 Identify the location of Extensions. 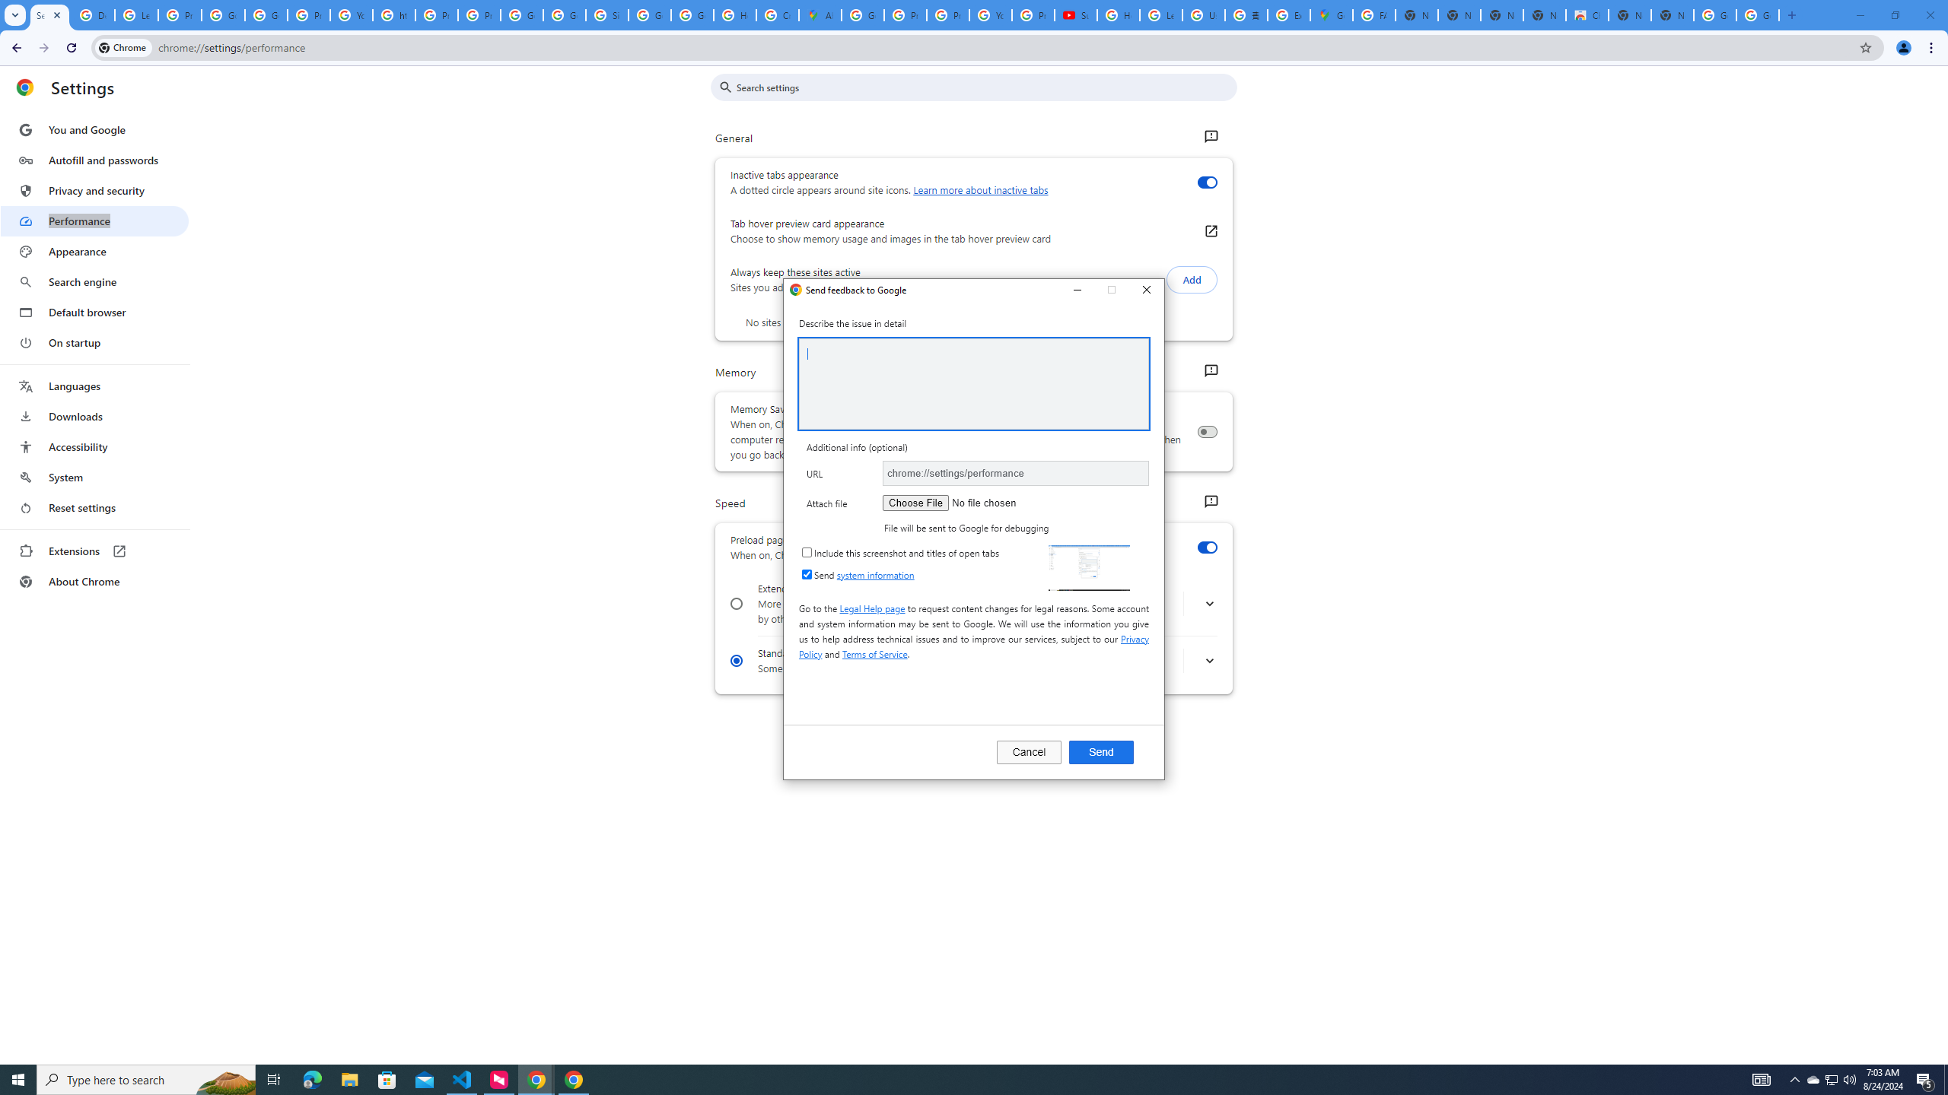
(574, 1080).